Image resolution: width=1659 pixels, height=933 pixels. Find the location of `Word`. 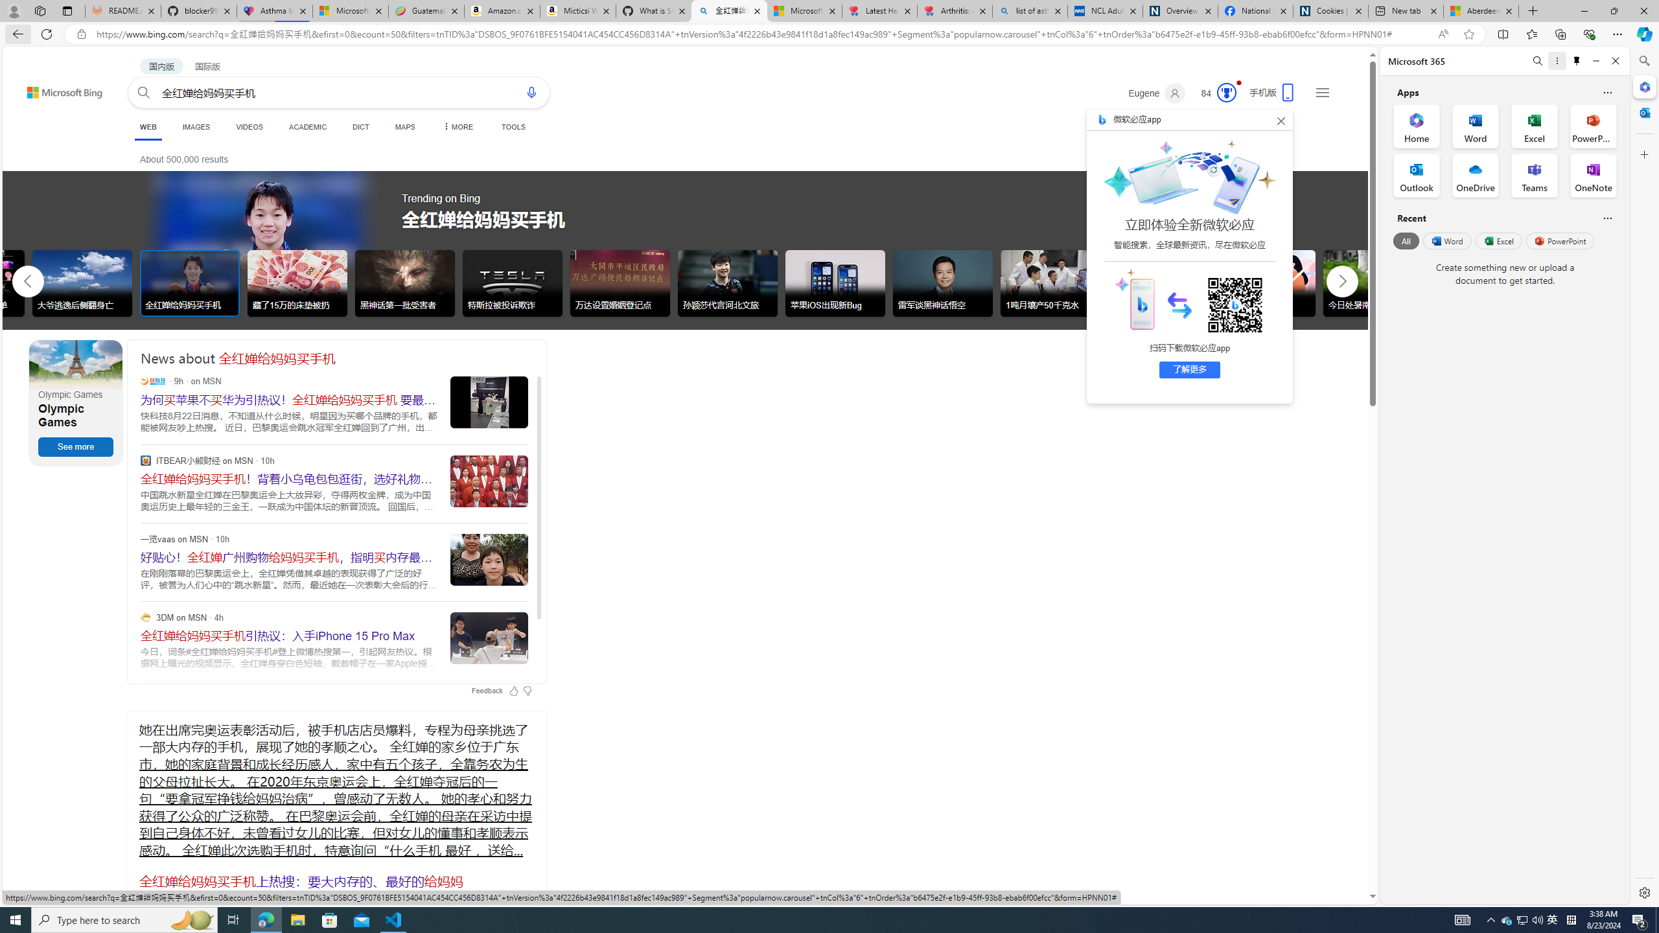

Word is located at coordinates (1446, 240).